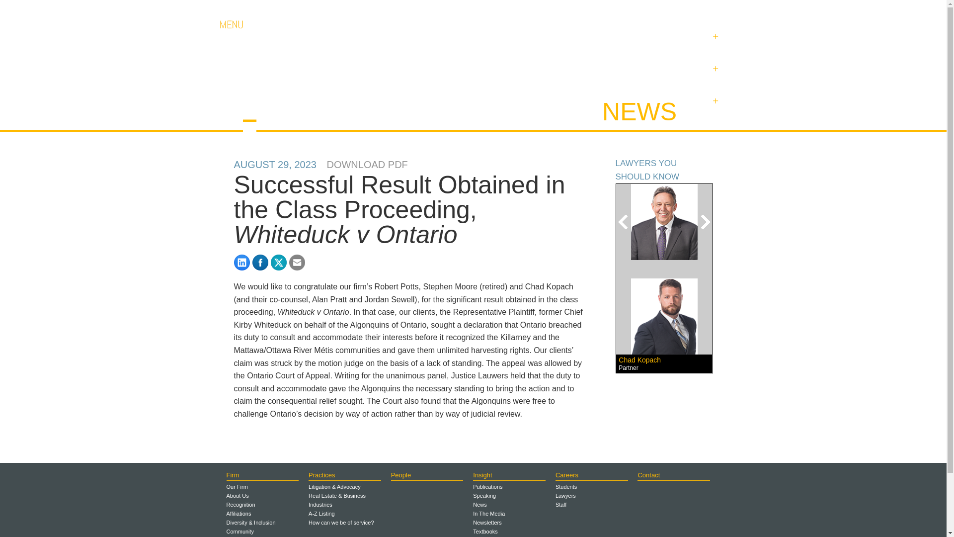 The height and width of the screenshot is (537, 954). Describe the element at coordinates (657, 9) in the screenshot. I see `Contact` at that location.